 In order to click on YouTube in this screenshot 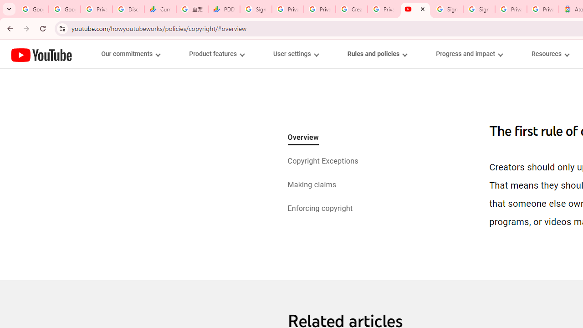, I will do `click(41, 55)`.